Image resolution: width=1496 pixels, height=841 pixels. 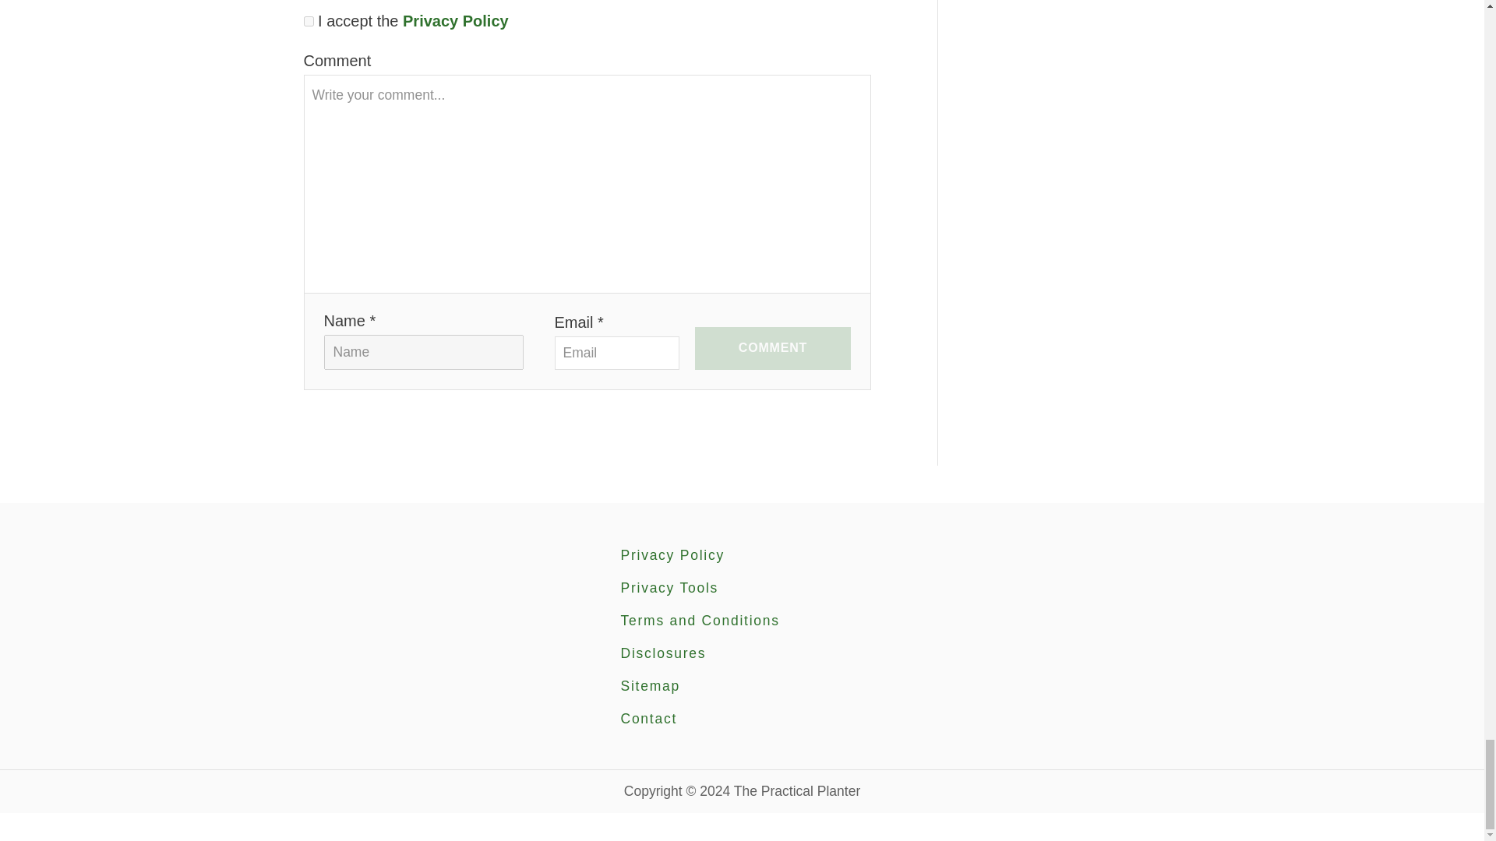 What do you see at coordinates (309, 20) in the screenshot?
I see `1` at bounding box center [309, 20].